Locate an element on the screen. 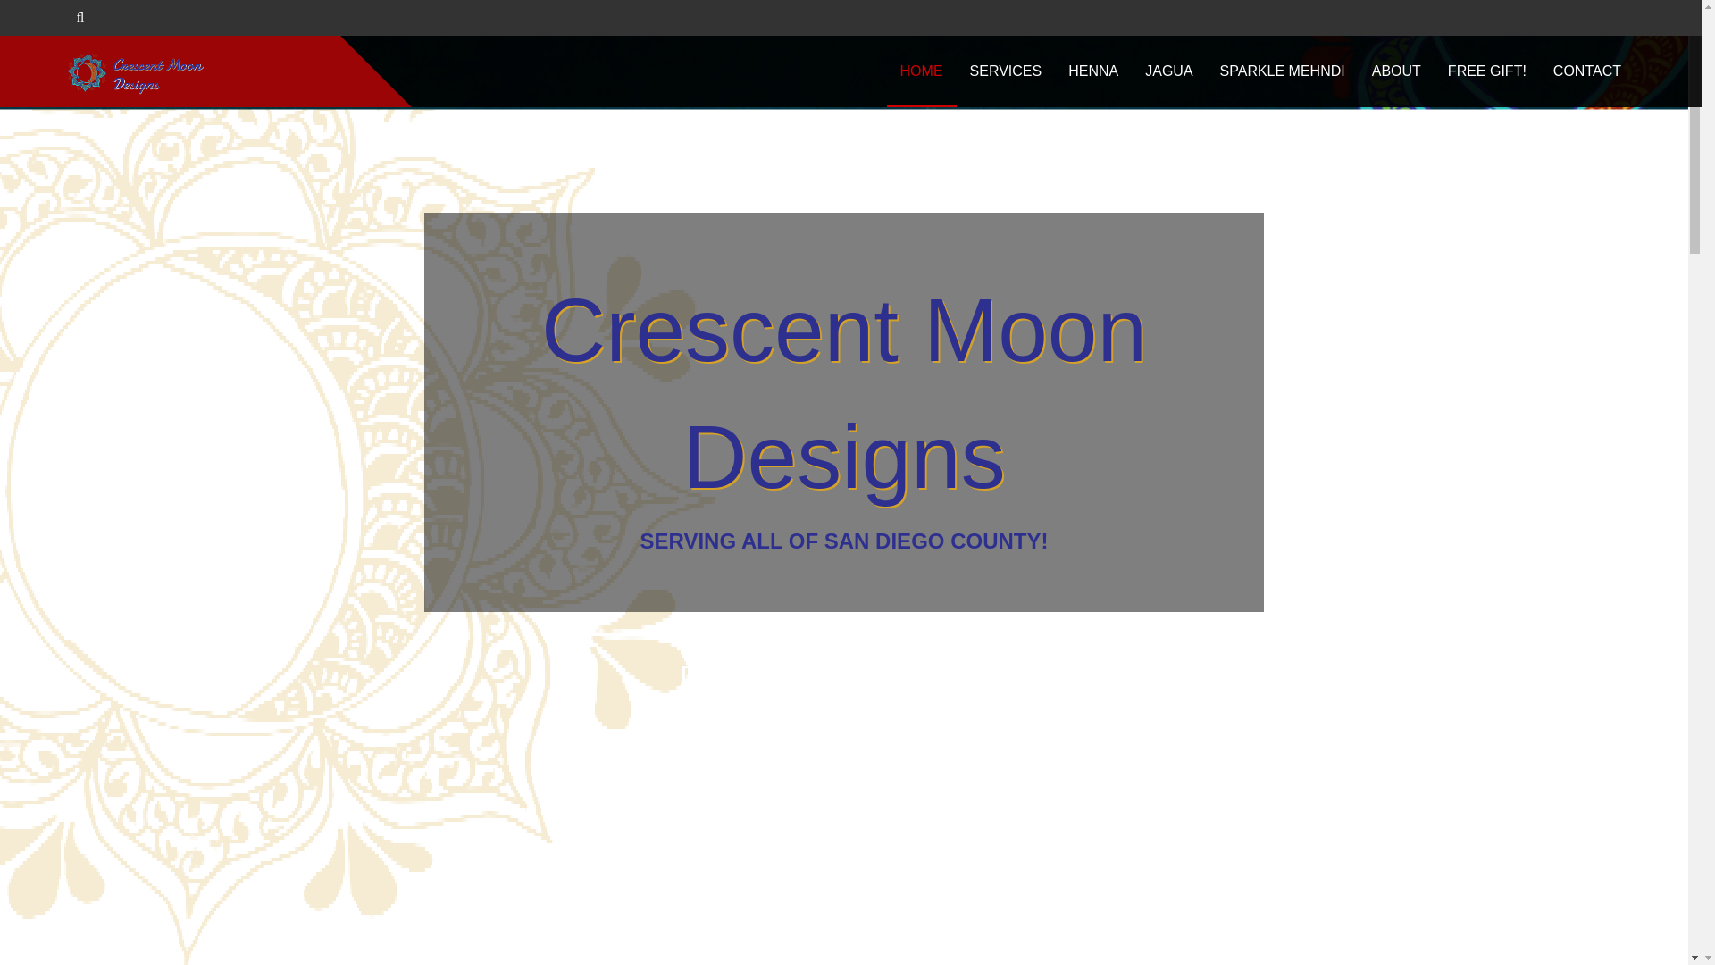 Image resolution: width=1715 pixels, height=965 pixels. search is located at coordinates (54, 18).